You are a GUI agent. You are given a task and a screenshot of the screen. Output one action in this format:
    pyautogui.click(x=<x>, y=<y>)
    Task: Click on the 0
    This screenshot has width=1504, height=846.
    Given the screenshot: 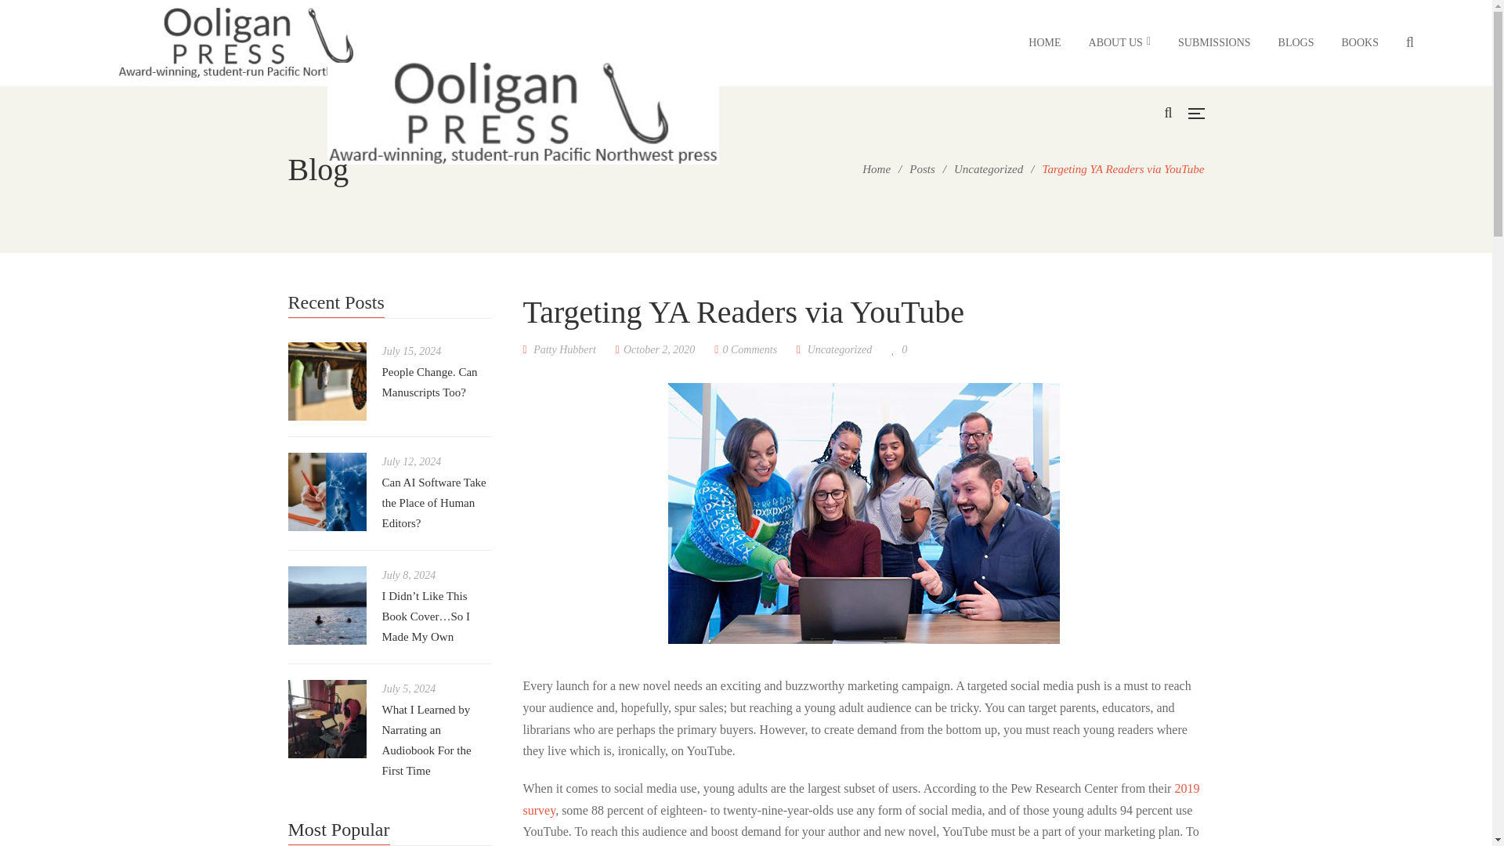 What is the action you would take?
    pyautogui.click(x=899, y=349)
    